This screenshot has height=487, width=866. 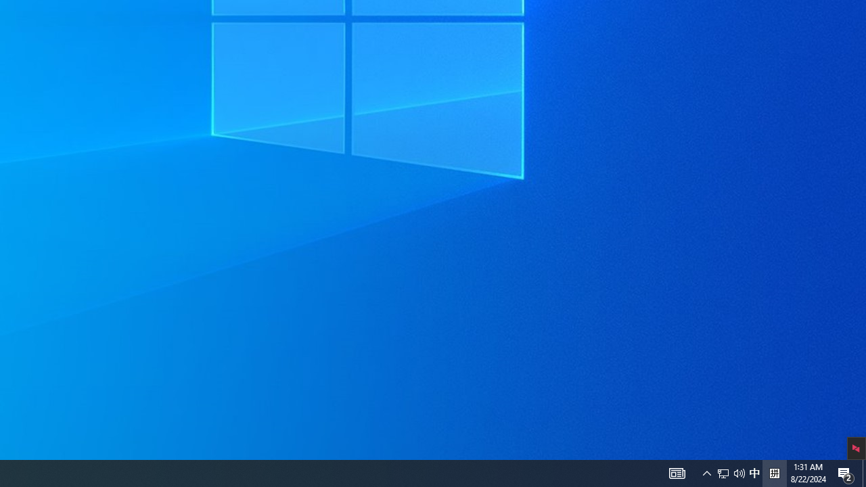 What do you see at coordinates (774, 473) in the screenshot?
I see `Tray Input Indicator - Chinese (Simplified, China)` at bounding box center [774, 473].